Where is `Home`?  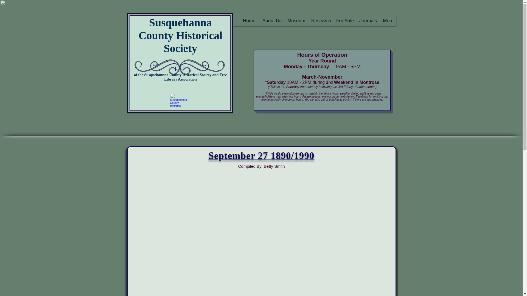 Home is located at coordinates (247, 21).